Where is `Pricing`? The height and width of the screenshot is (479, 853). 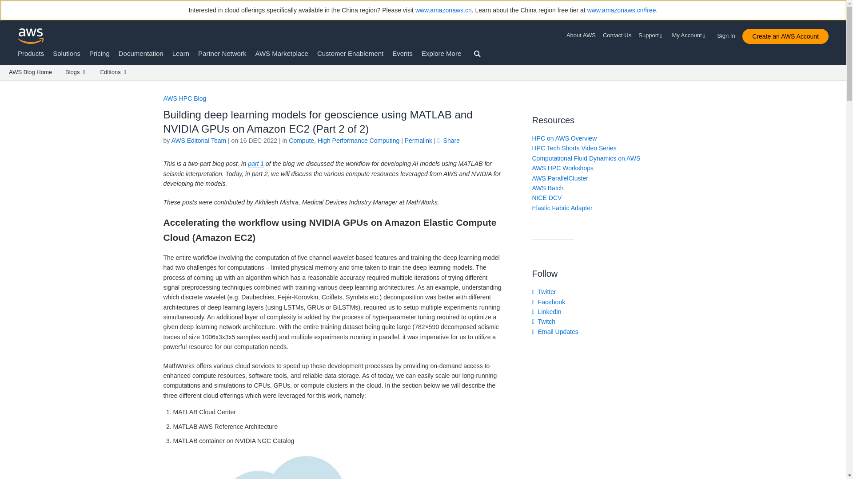
Pricing is located at coordinates (100, 53).